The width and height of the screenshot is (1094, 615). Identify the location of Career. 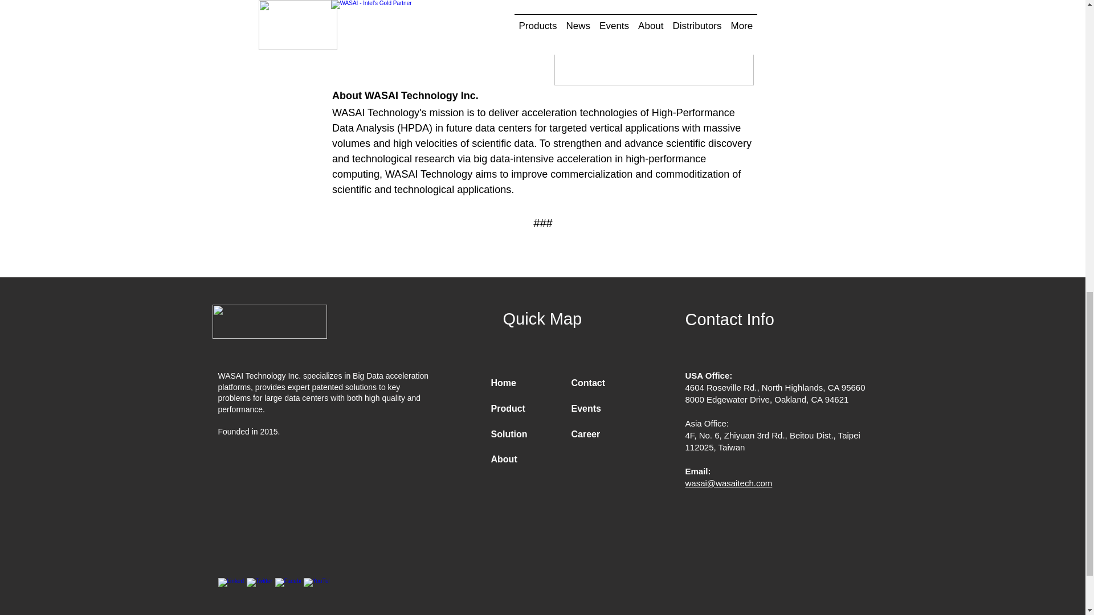
(585, 434).